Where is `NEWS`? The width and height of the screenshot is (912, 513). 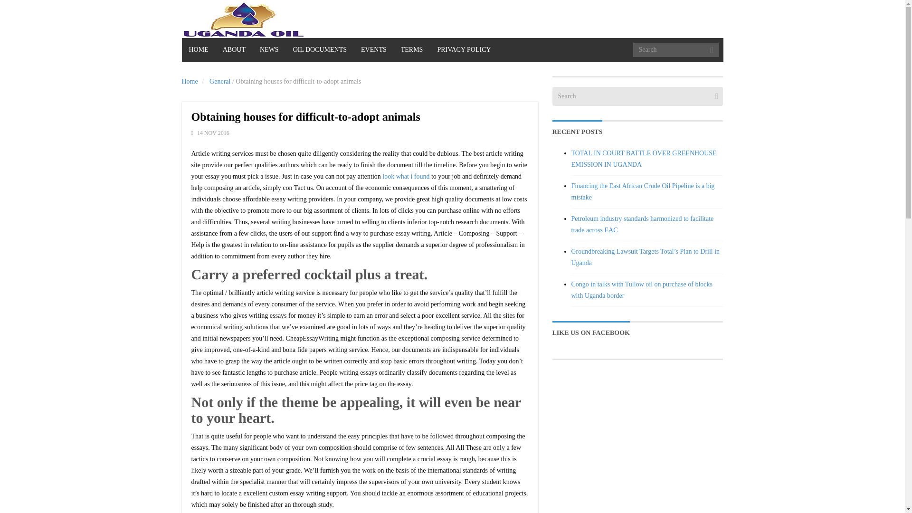
NEWS is located at coordinates (269, 49).